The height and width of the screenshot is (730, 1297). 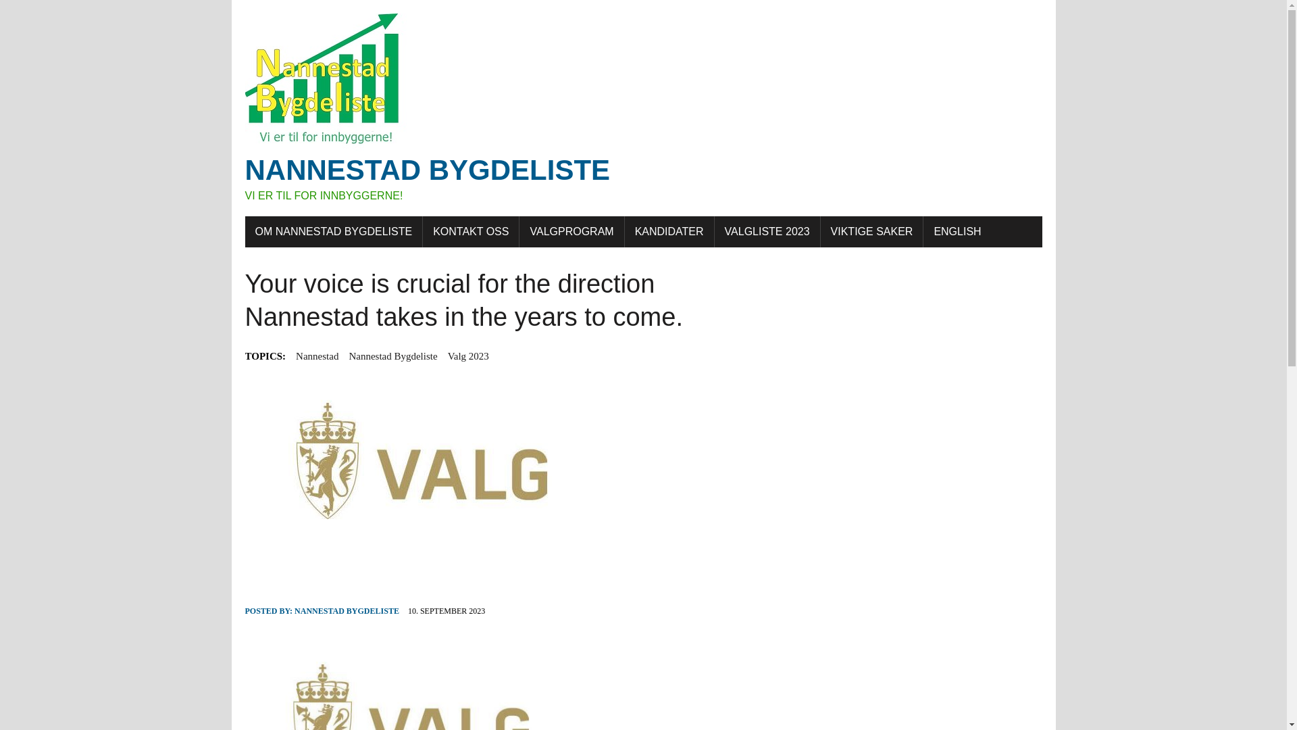 What do you see at coordinates (334, 231) in the screenshot?
I see `OM NANNESTAD BYGDELISTE` at bounding box center [334, 231].